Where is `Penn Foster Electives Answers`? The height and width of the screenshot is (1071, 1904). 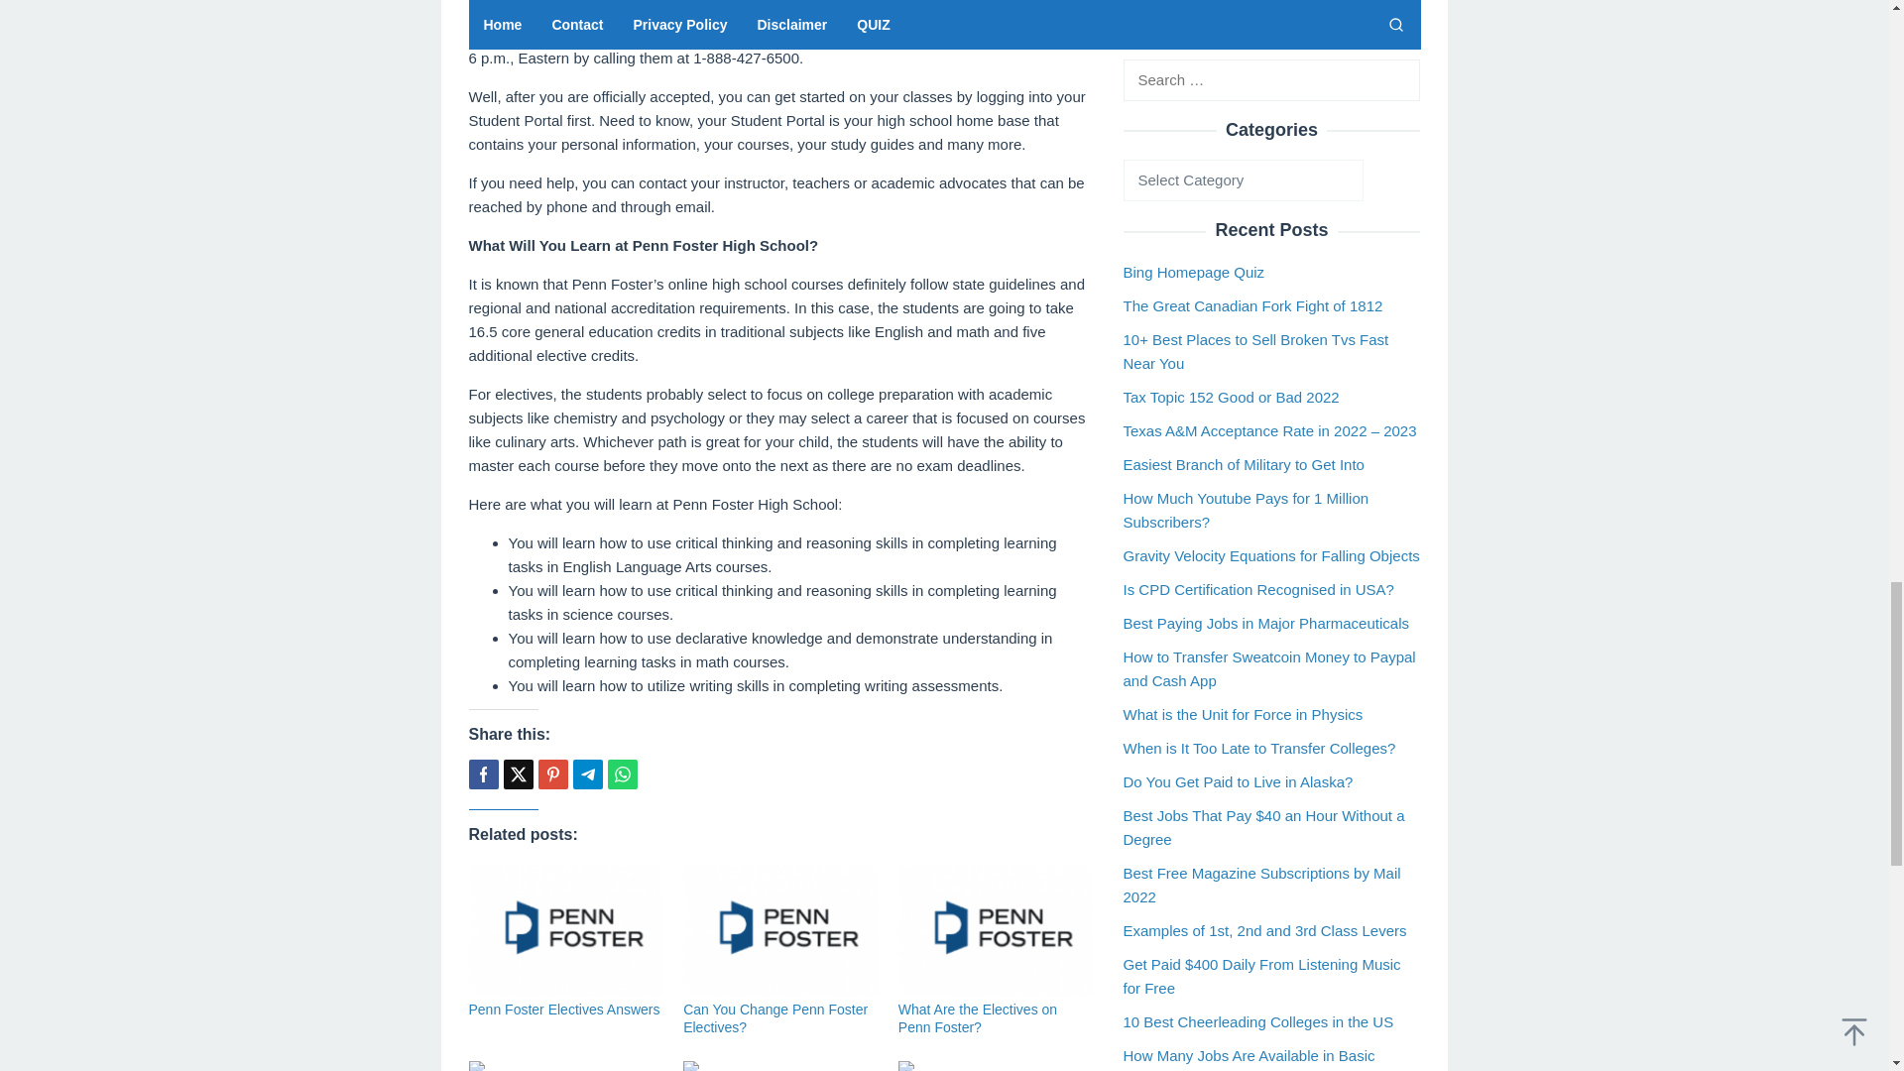 Penn Foster Electives Answers is located at coordinates (563, 1010).